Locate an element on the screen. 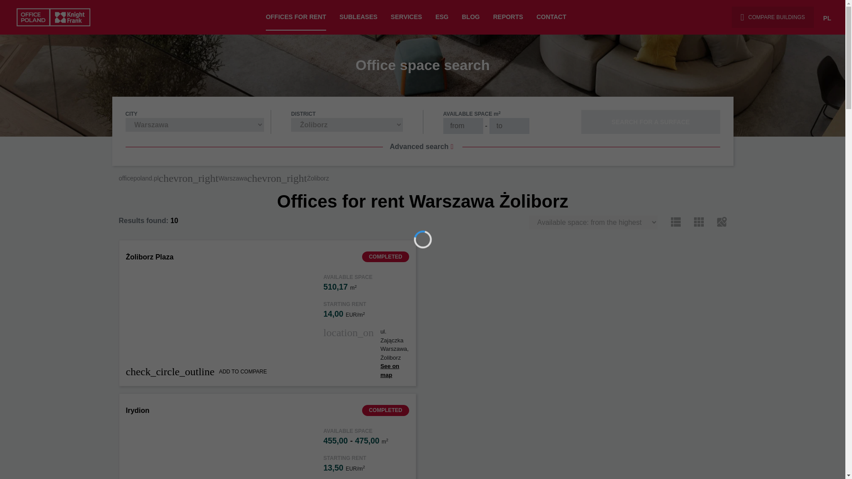 The height and width of the screenshot is (479, 852). OfficePoland.pl is located at coordinates (56, 17).